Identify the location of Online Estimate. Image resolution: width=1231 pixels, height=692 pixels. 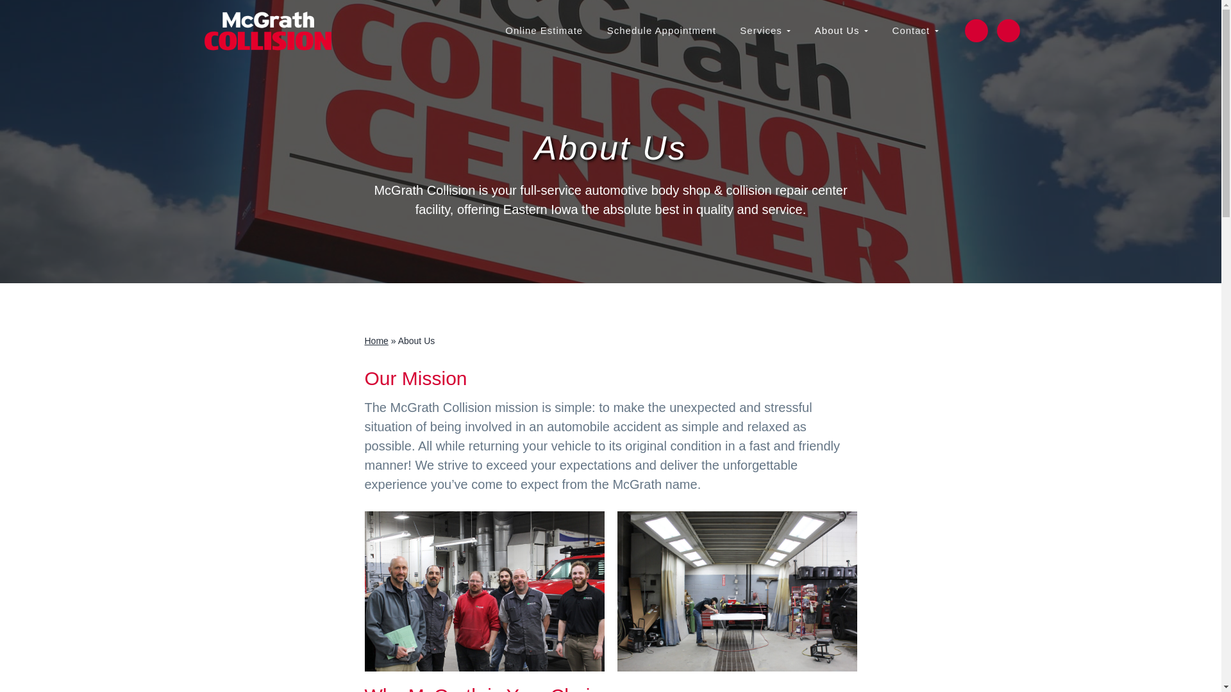
(544, 30).